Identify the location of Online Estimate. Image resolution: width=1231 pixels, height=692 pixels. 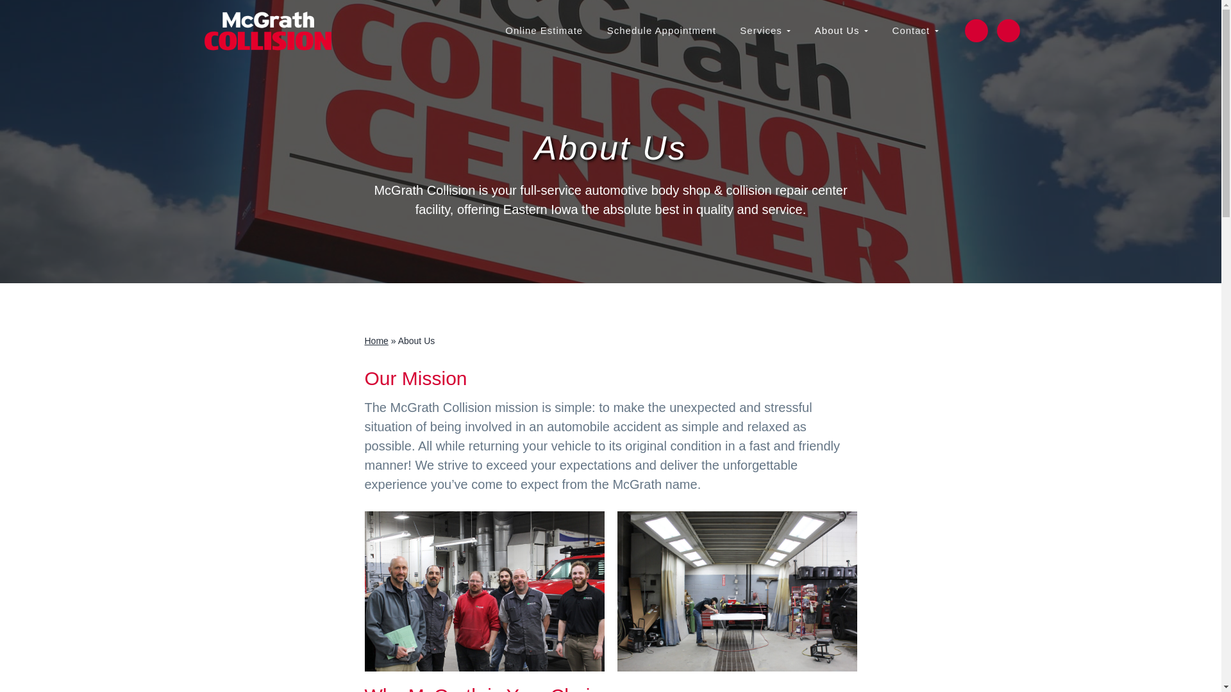
(544, 30).